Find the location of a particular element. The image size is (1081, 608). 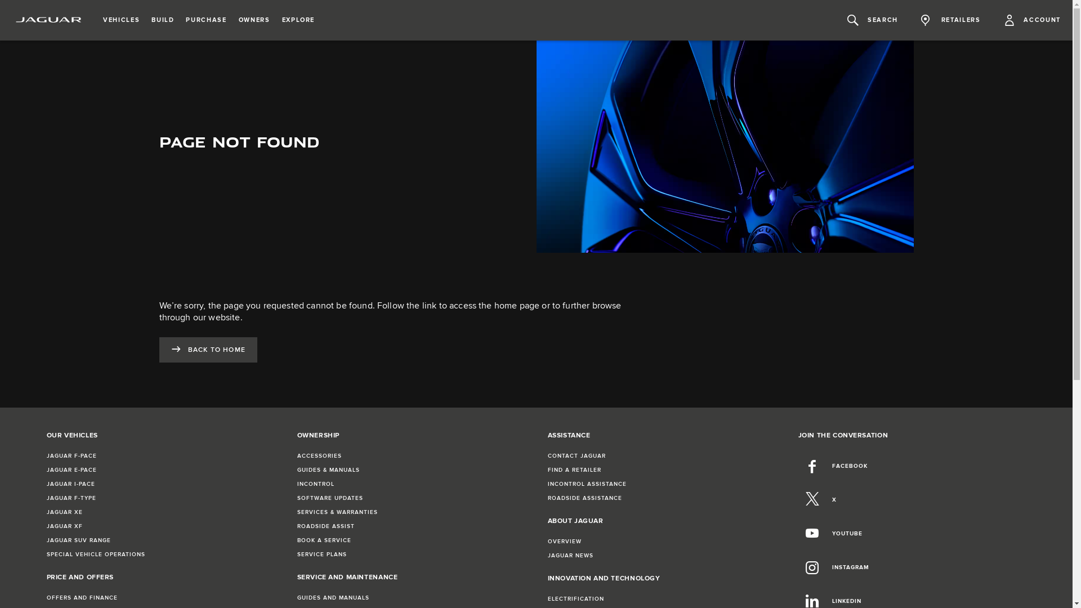

OVERVIEW is located at coordinates (564, 542).